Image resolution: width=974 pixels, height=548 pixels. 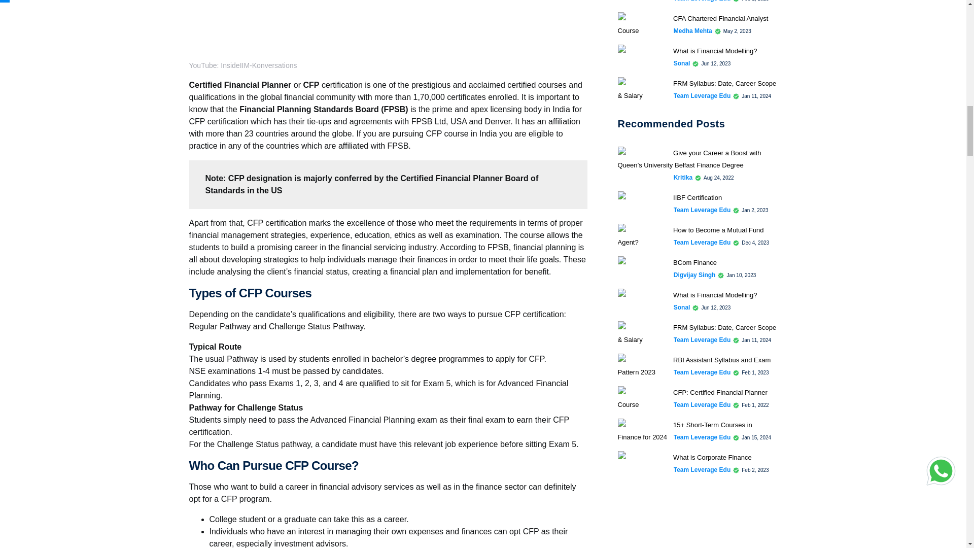 I want to click on View all posts by Team Leverage Edu, so click(x=702, y=210).